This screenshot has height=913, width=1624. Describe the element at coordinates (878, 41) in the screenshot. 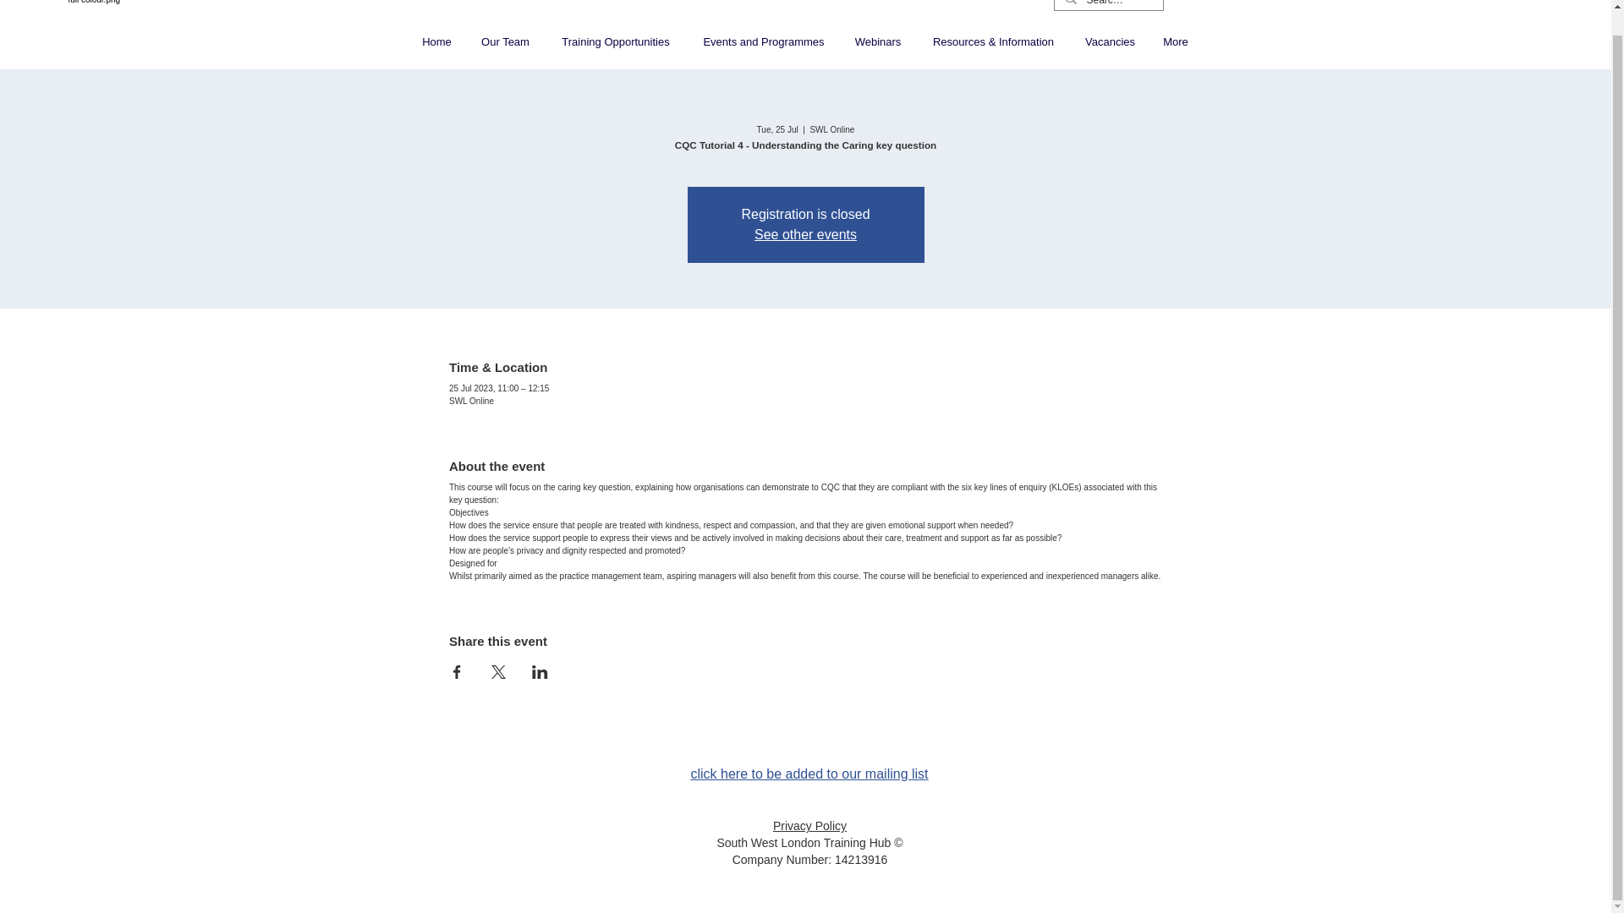

I see `Webinars` at that location.